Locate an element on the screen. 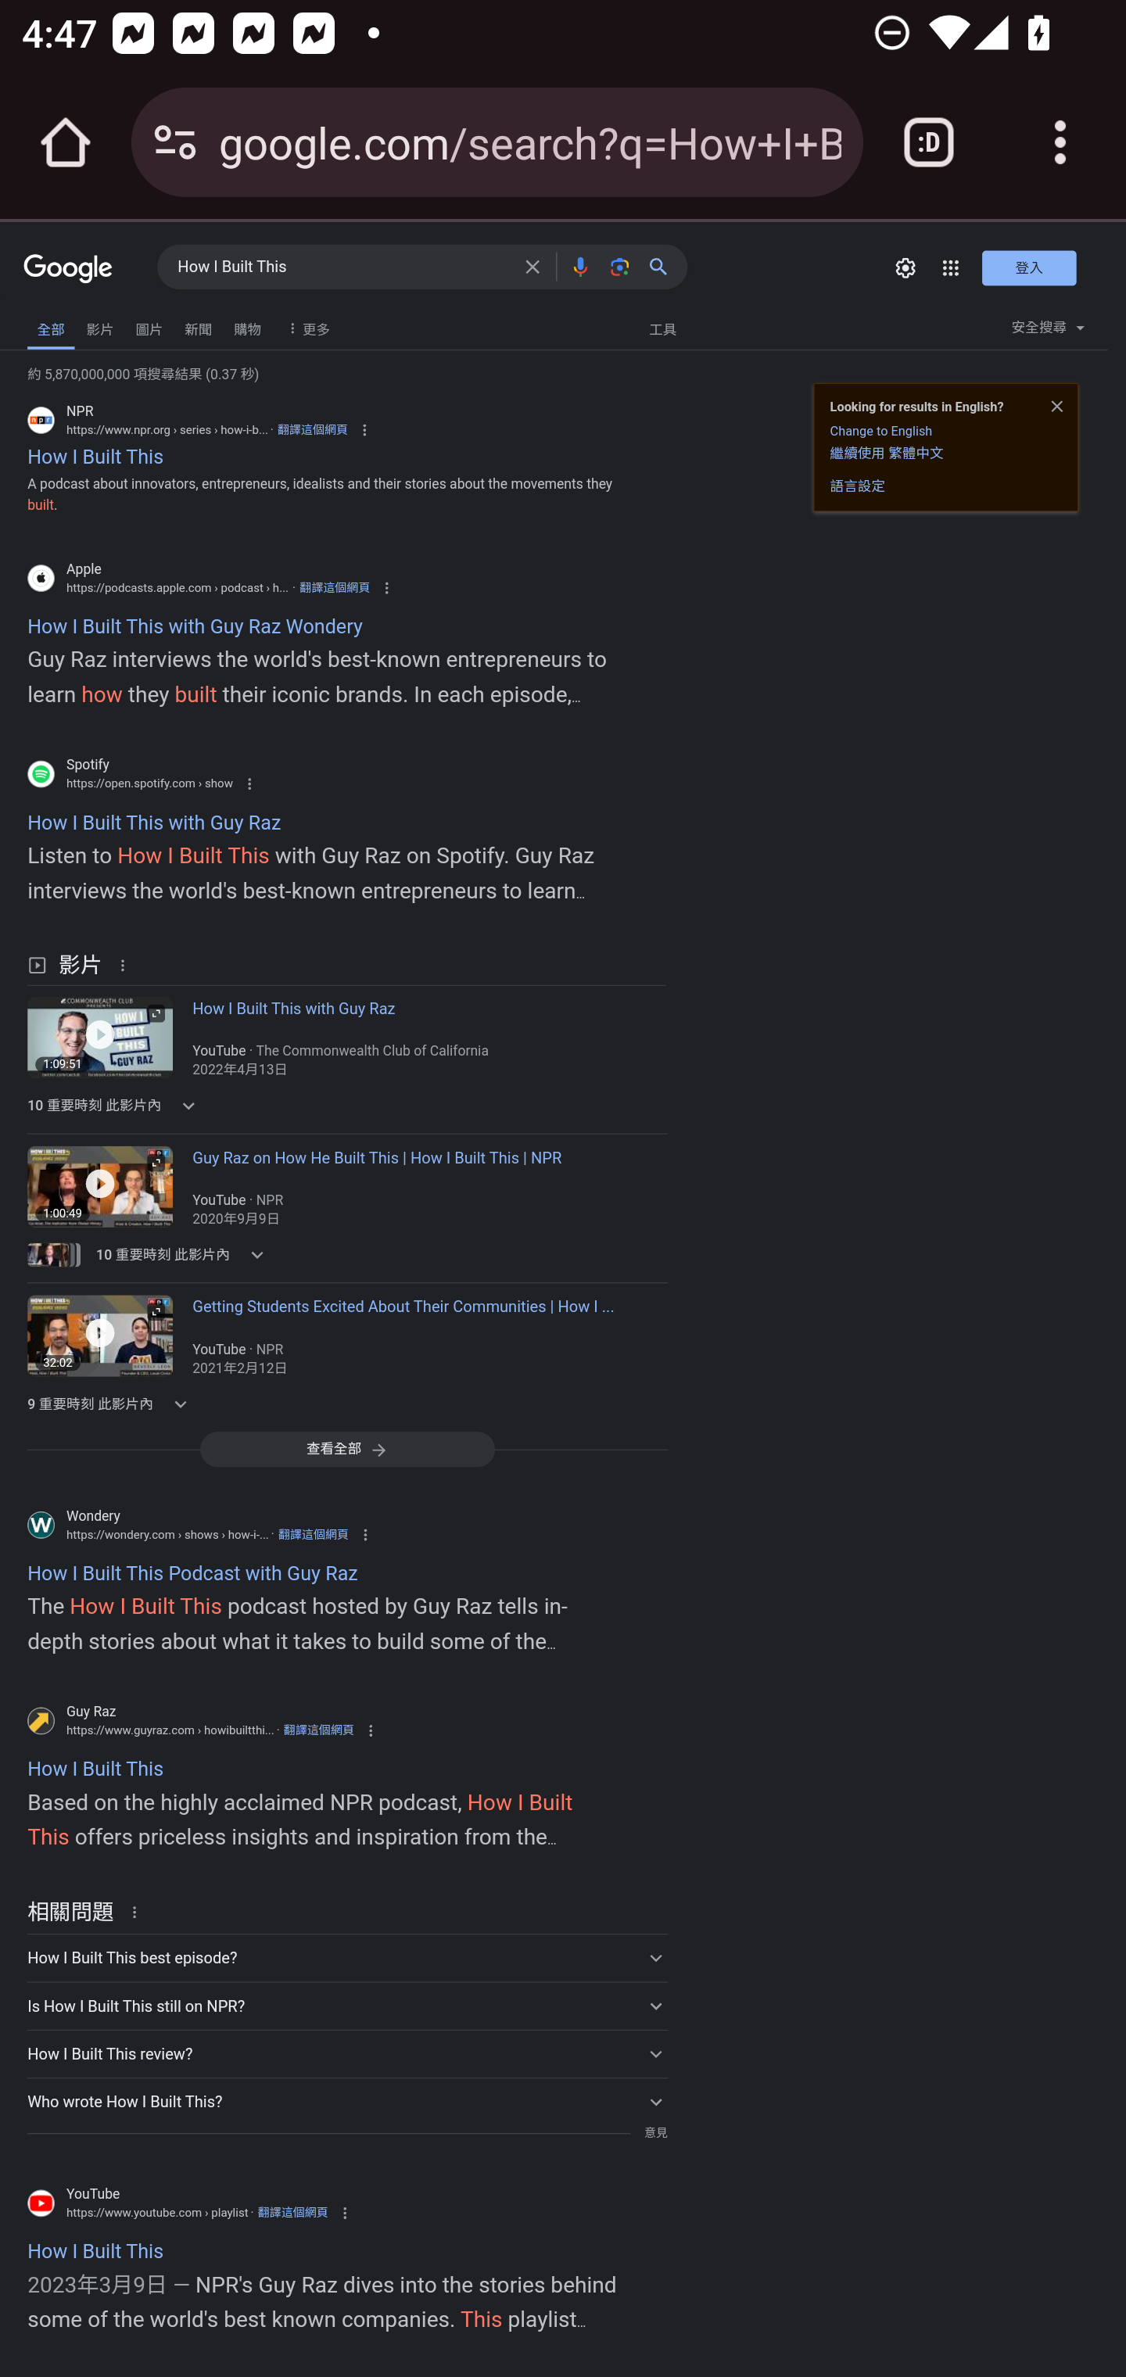 This screenshot has height=2377, width=1126. 工具 is located at coordinates (662, 328).